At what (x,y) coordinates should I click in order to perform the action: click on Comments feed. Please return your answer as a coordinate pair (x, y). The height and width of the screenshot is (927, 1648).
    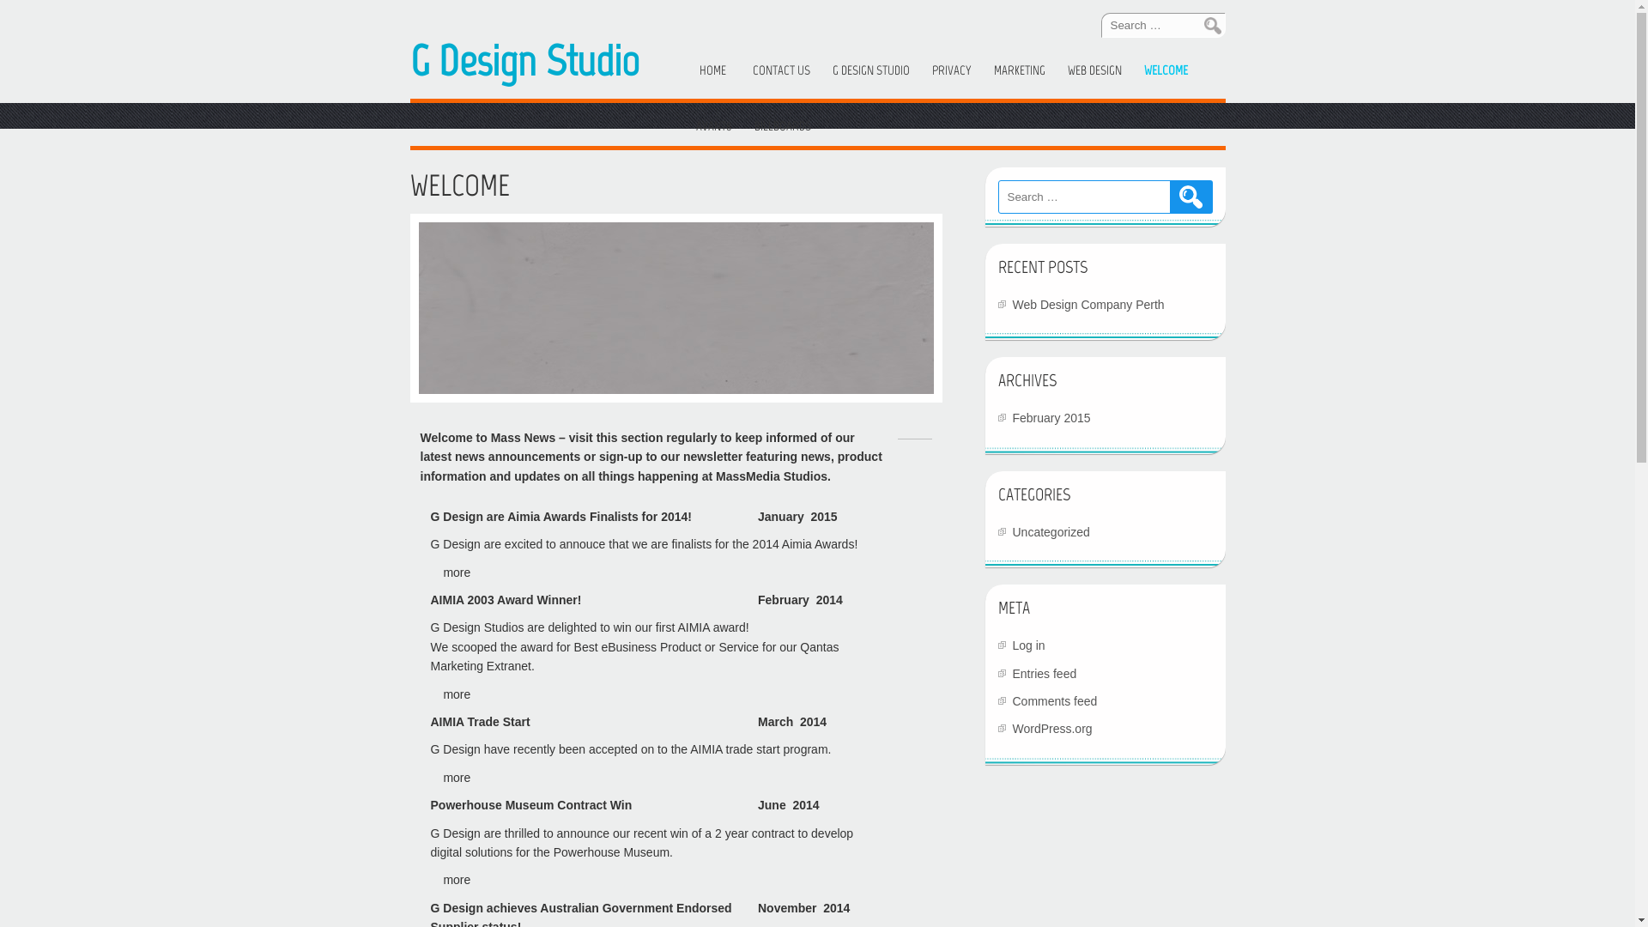
    Looking at the image, I should click on (1056, 701).